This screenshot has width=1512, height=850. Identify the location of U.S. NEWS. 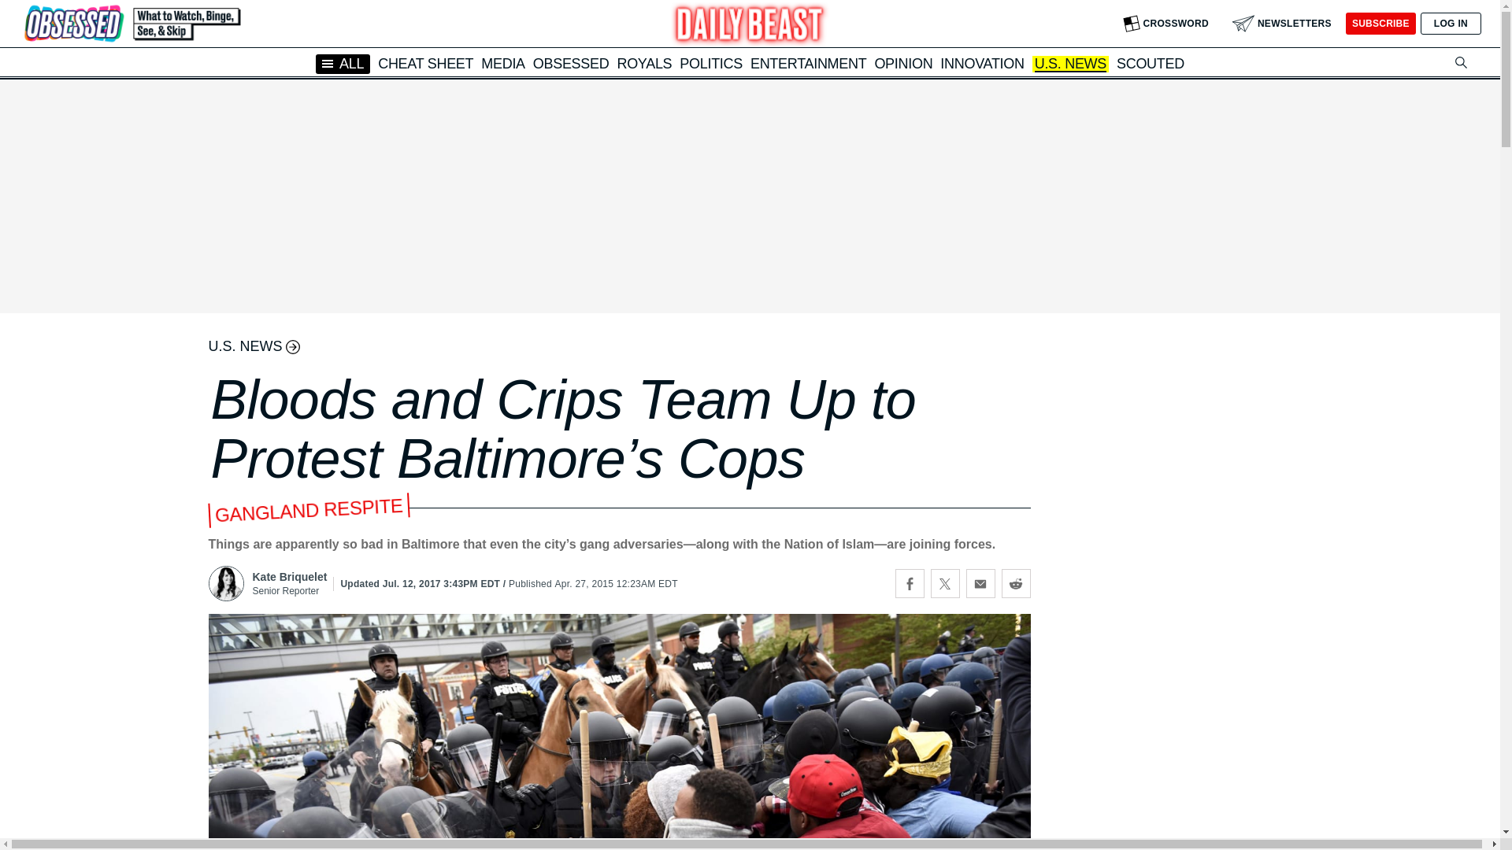
(1070, 65).